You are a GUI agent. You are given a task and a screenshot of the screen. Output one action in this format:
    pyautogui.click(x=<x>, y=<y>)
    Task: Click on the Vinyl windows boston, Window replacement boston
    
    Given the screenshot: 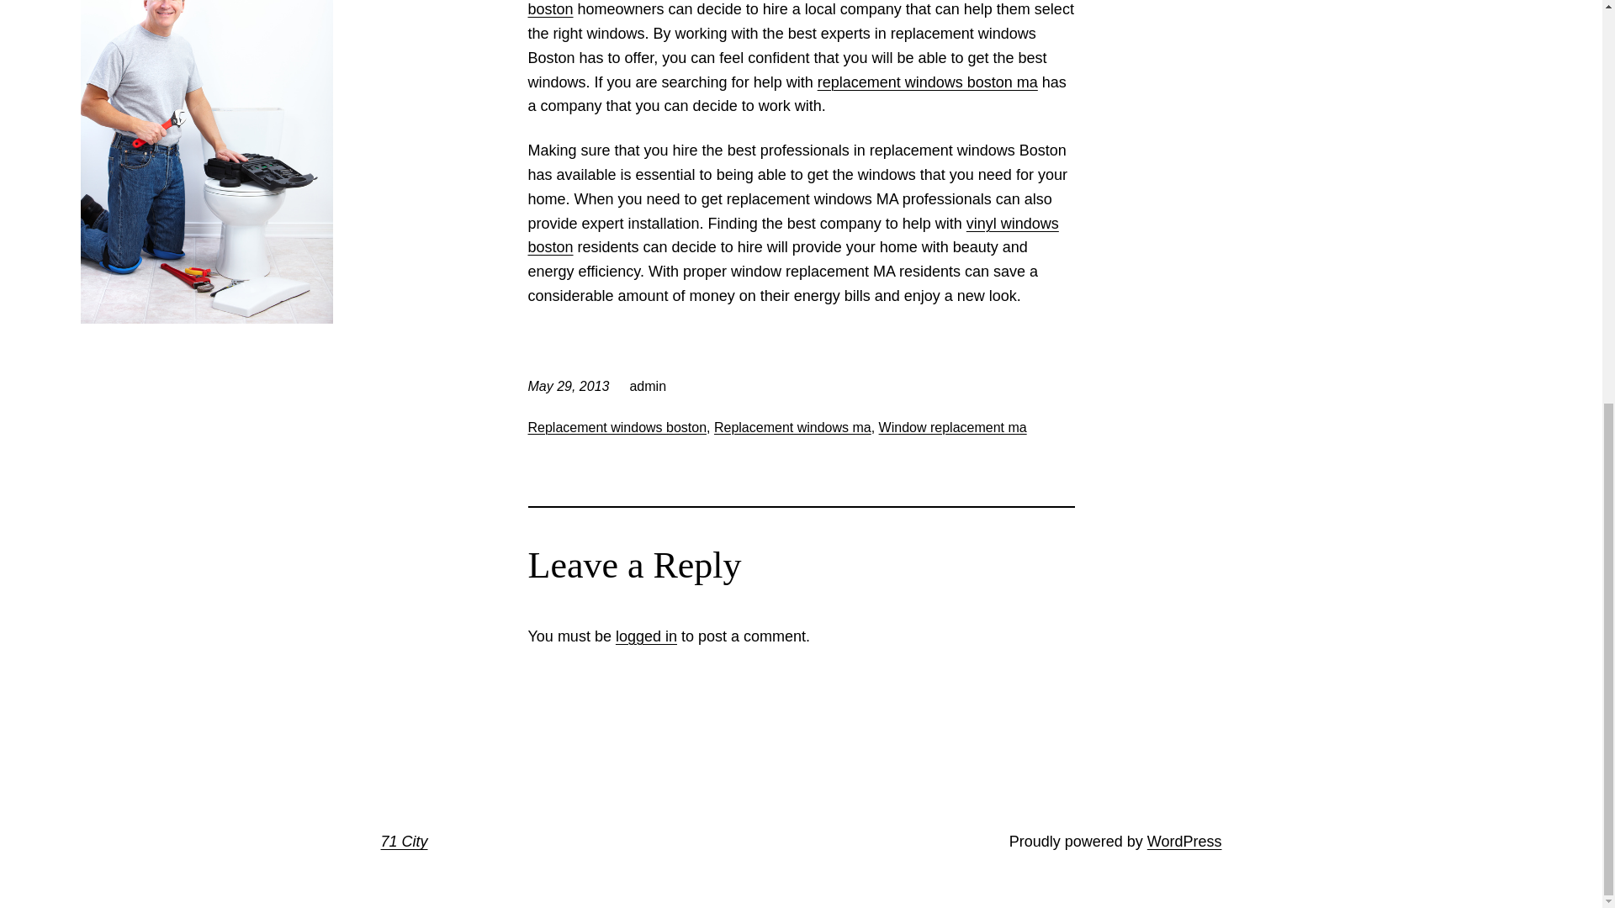 What is the action you would take?
    pyautogui.click(x=792, y=8)
    